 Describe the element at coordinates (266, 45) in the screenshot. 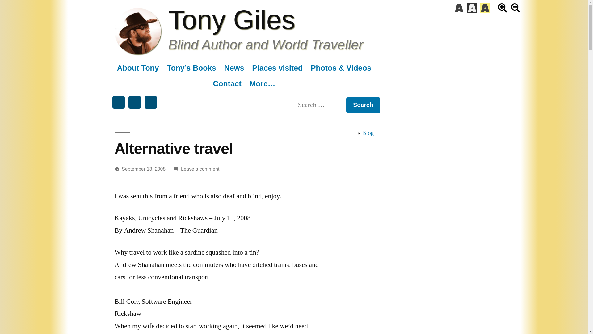

I see `Blind Author and World Traveller` at that location.